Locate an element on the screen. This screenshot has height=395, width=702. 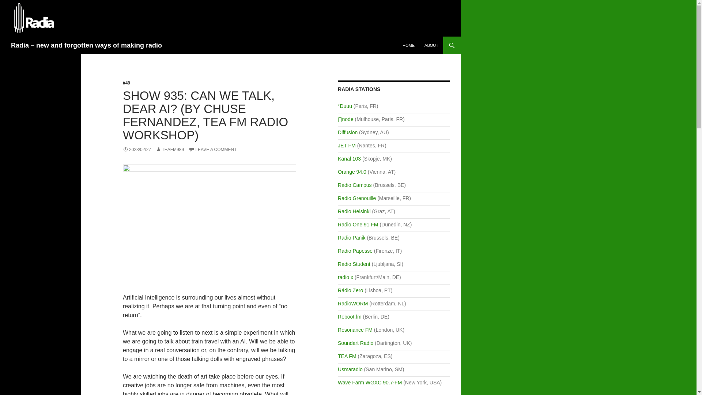
Soundart Radio is located at coordinates (355, 343).